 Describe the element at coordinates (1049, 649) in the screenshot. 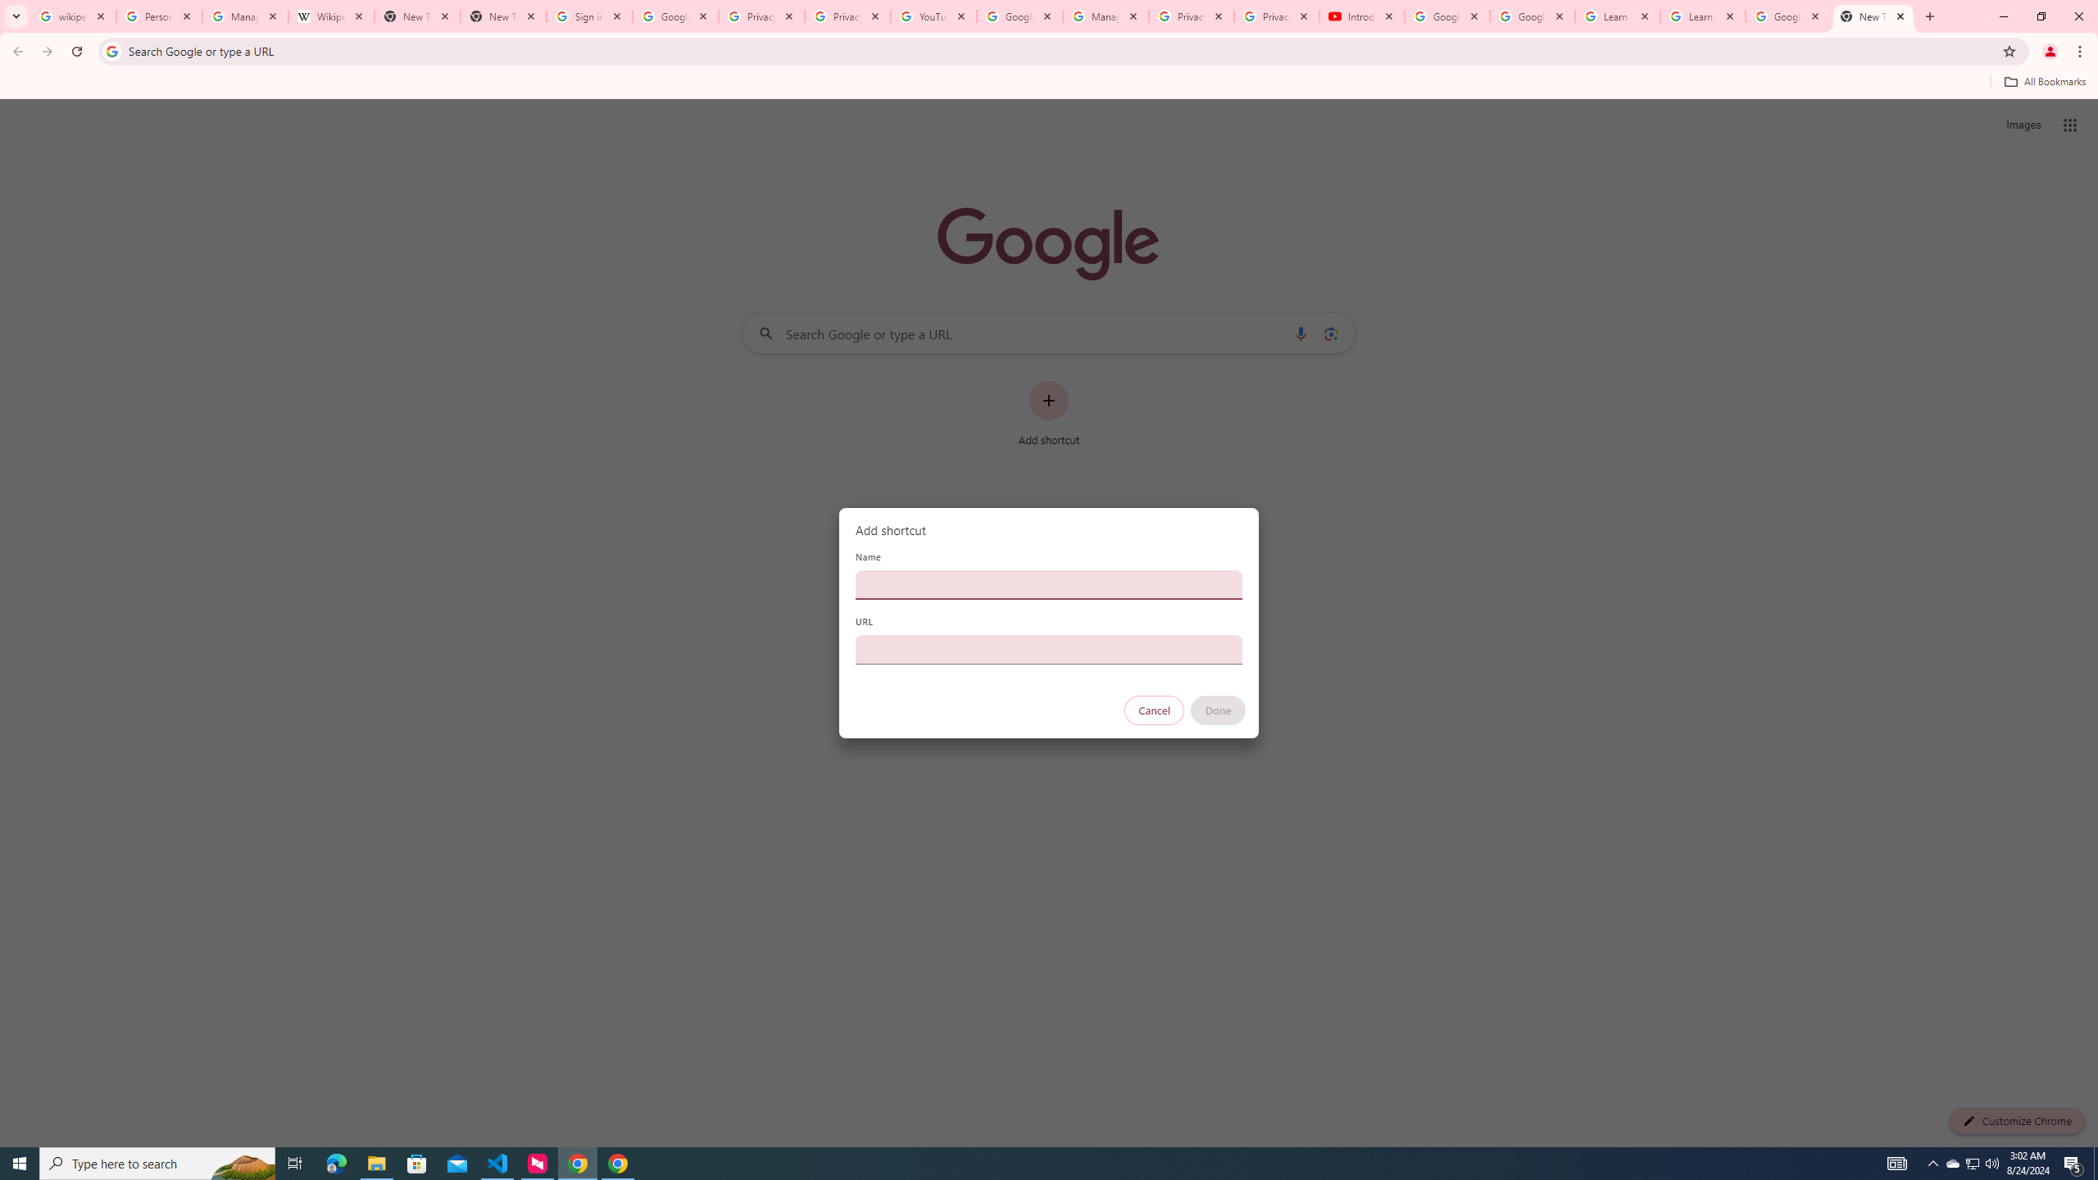

I see `URL` at that location.